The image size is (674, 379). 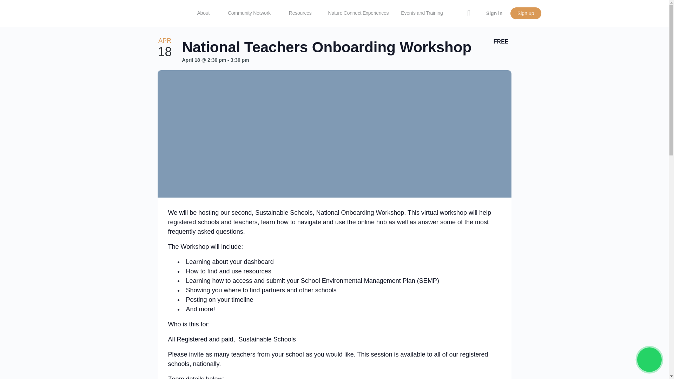 What do you see at coordinates (303, 13) in the screenshot?
I see `Resources` at bounding box center [303, 13].